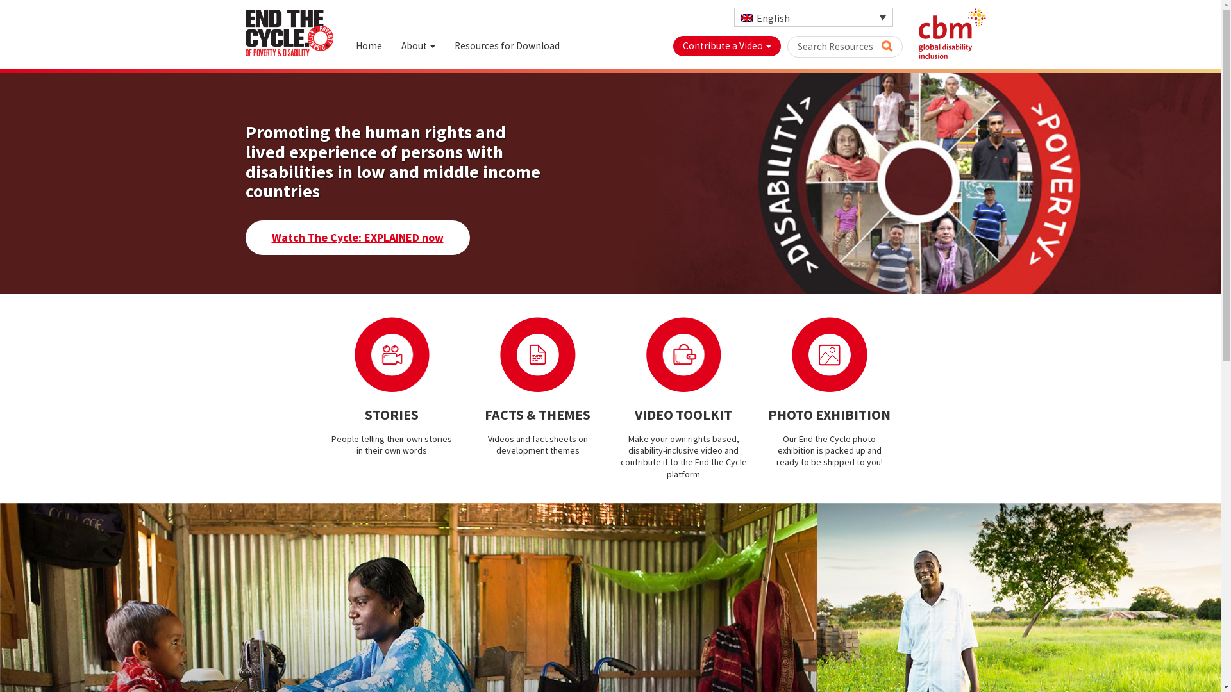 The image size is (1231, 692). What do you see at coordinates (392, 387) in the screenshot?
I see `STORIES
People telling their own stories in their own words` at bounding box center [392, 387].